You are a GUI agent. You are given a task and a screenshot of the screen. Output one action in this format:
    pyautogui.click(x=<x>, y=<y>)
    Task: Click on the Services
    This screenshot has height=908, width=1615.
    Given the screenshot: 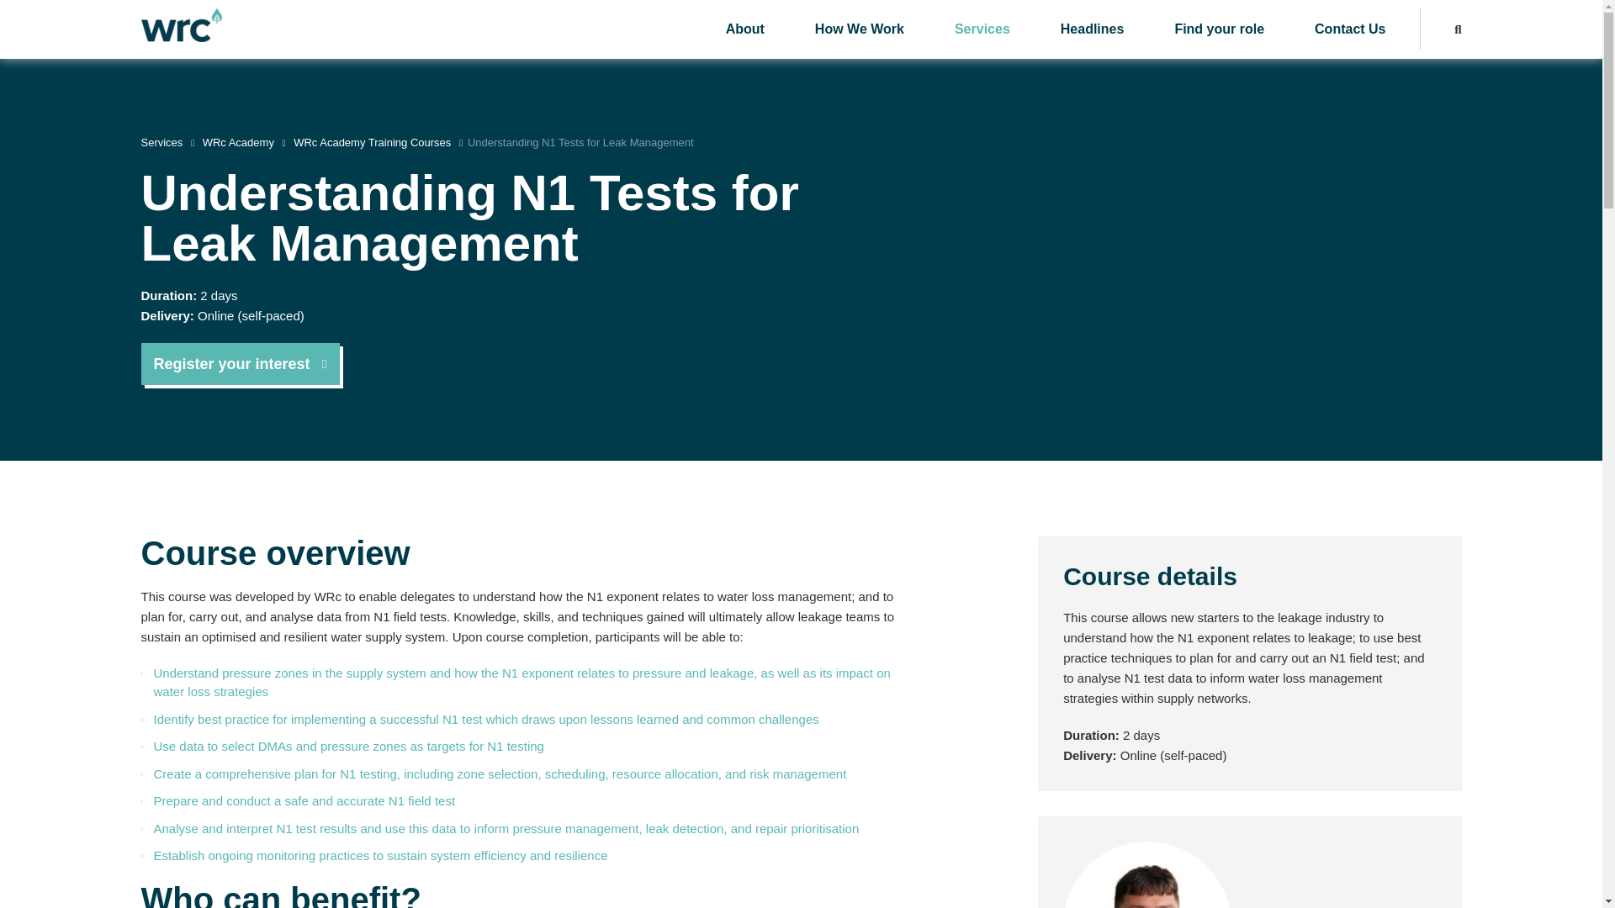 What is the action you would take?
    pyautogui.click(x=162, y=143)
    